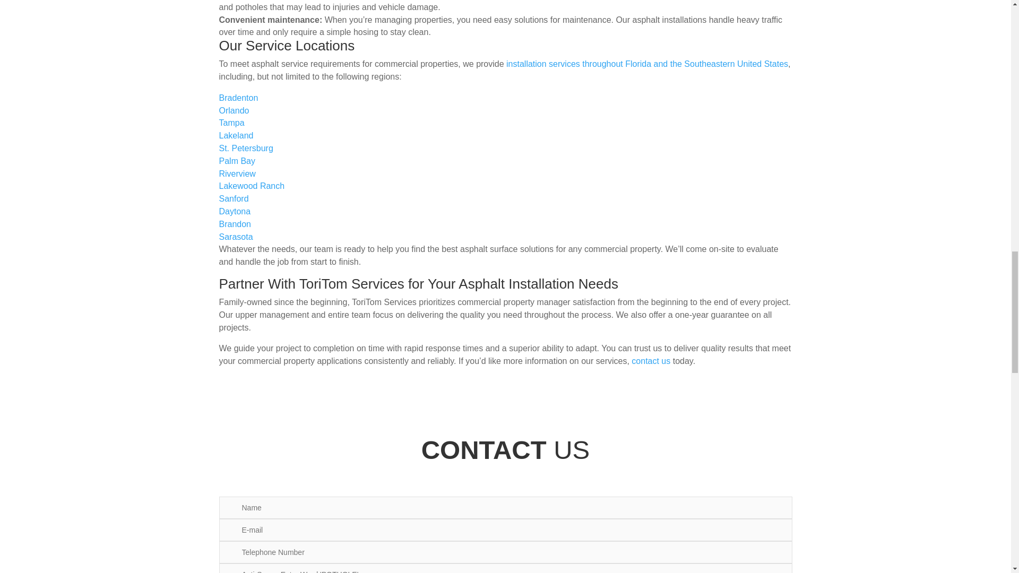  What do you see at coordinates (238, 98) in the screenshot?
I see `Bradenton` at bounding box center [238, 98].